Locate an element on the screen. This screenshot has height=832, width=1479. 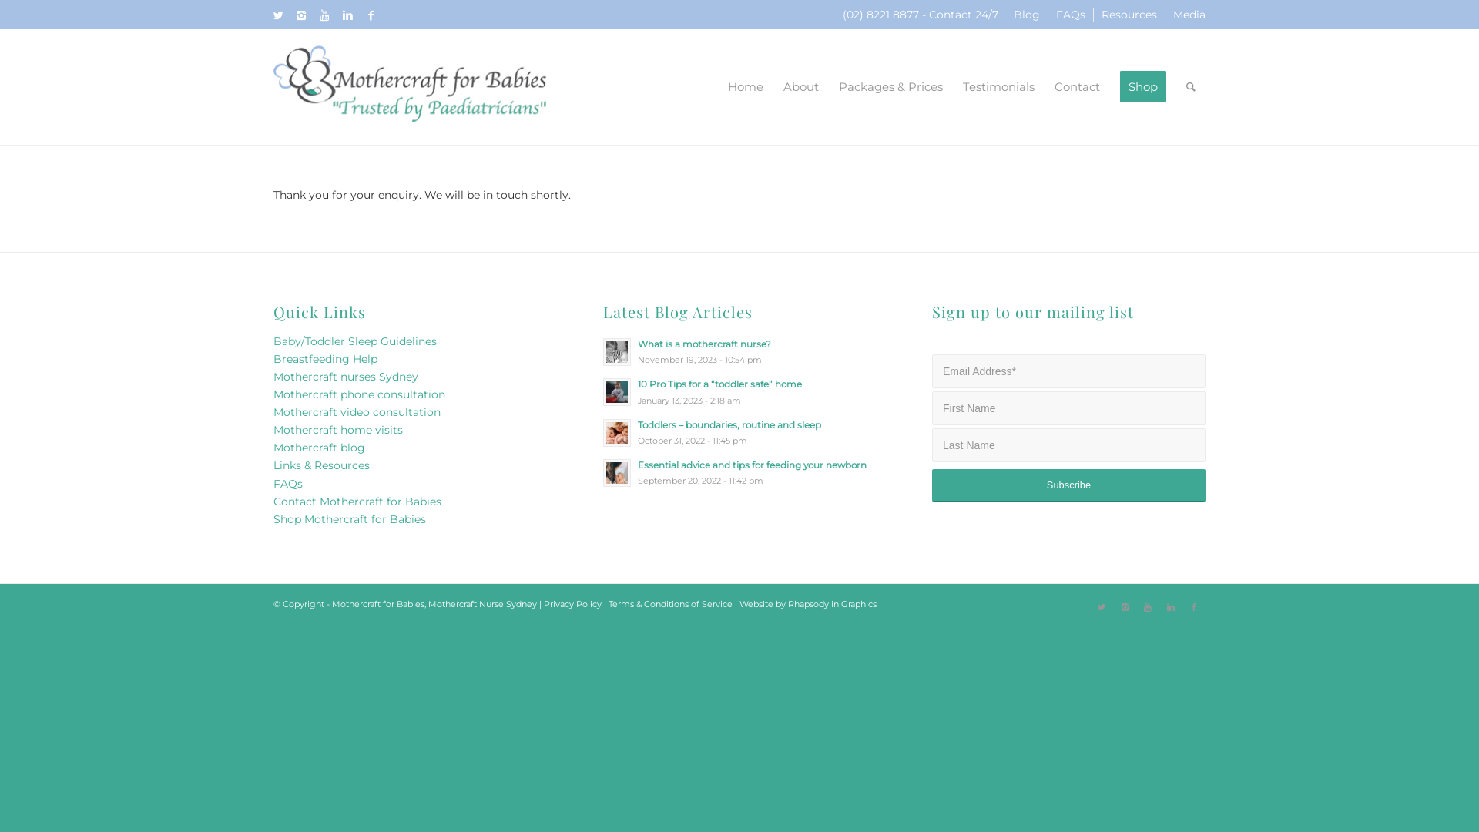
Blog is located at coordinates (1027, 15).